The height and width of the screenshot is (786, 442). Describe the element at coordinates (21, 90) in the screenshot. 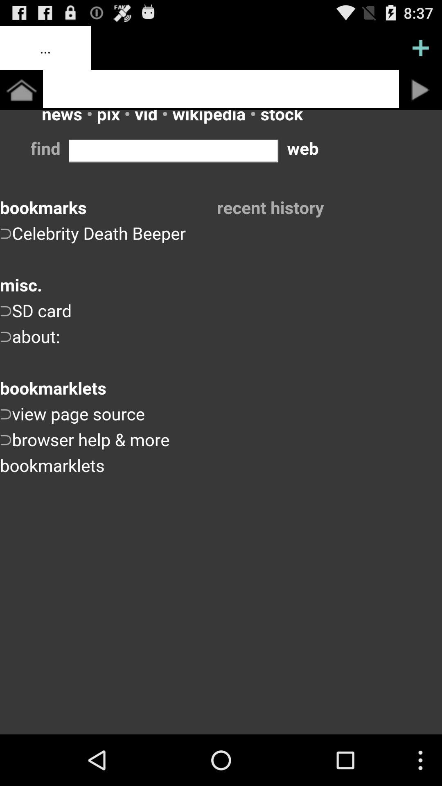

I see `go home` at that location.